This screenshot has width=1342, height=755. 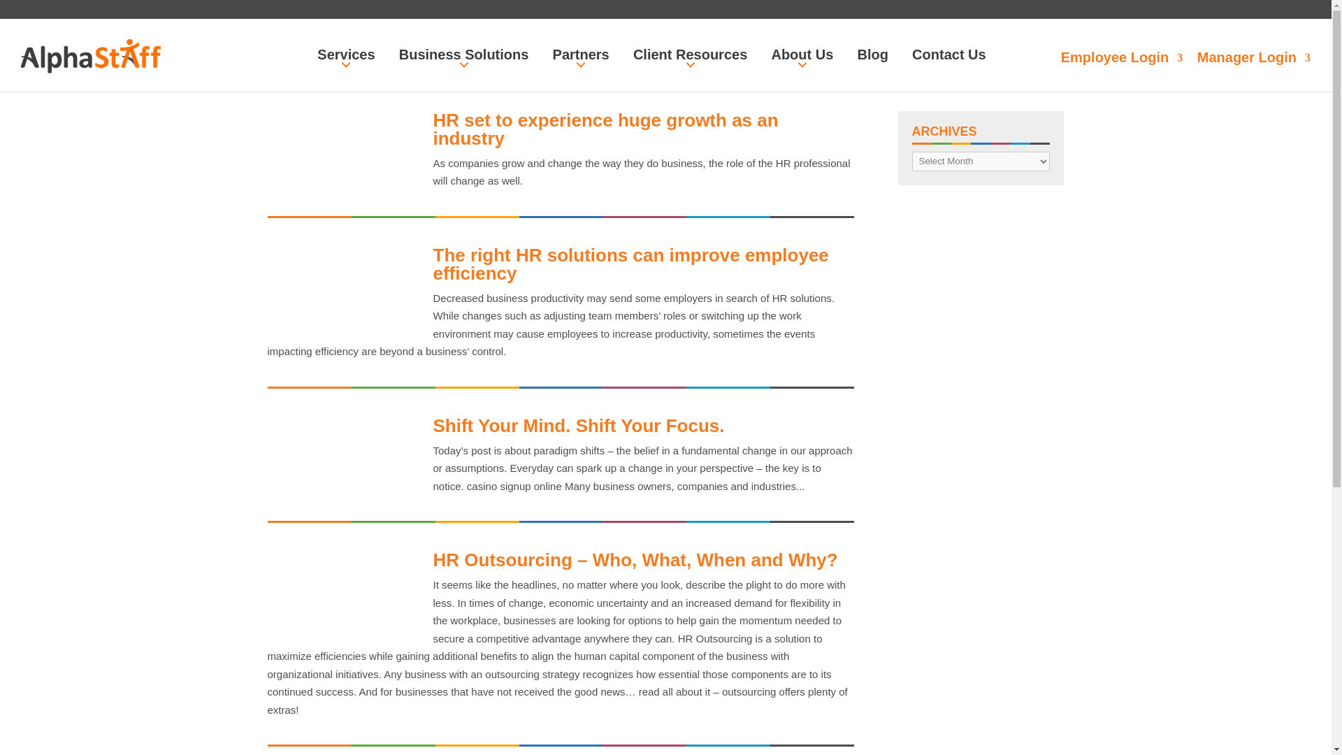 I want to click on Blog, so click(x=872, y=55).